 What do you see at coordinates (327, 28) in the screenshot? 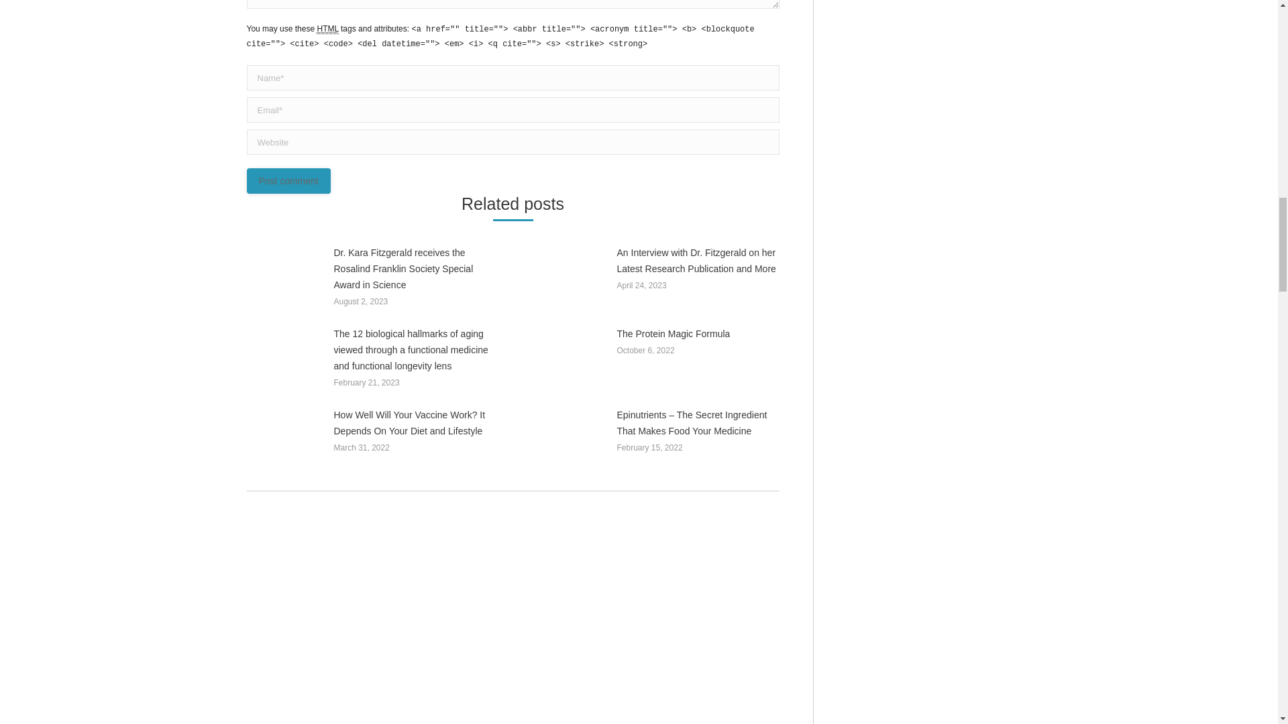
I see `HyperText Markup Language` at bounding box center [327, 28].